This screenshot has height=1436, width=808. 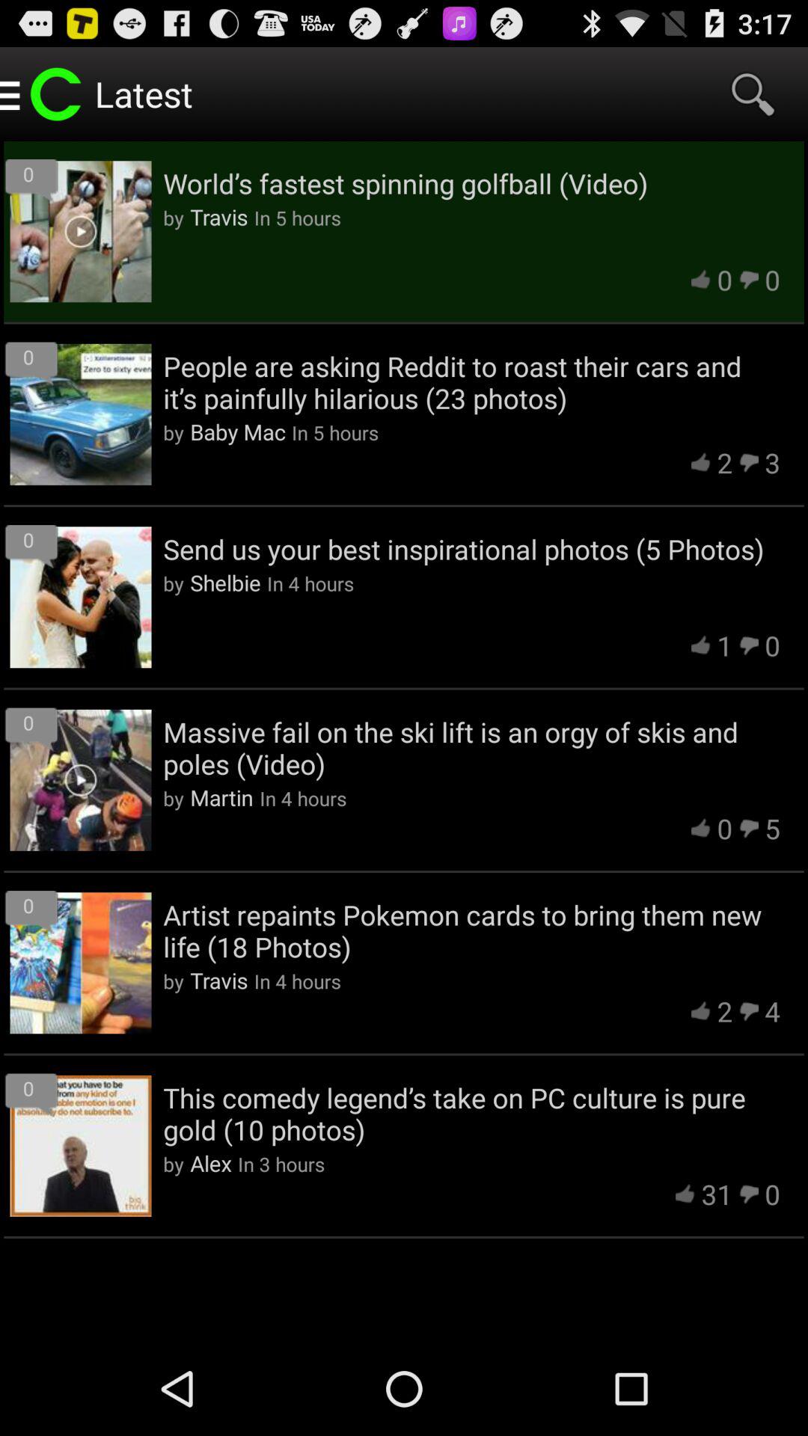 What do you see at coordinates (238, 431) in the screenshot?
I see `turn off icon to the right of the by` at bounding box center [238, 431].